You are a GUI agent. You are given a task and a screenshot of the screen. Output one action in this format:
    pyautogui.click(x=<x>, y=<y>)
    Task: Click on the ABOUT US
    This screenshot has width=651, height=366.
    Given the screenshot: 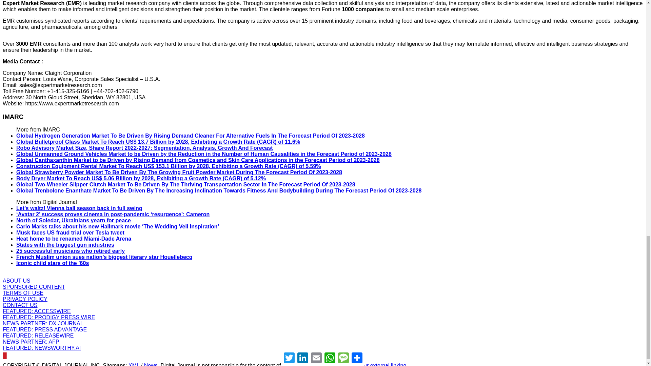 What is the action you would take?
    pyautogui.click(x=16, y=281)
    